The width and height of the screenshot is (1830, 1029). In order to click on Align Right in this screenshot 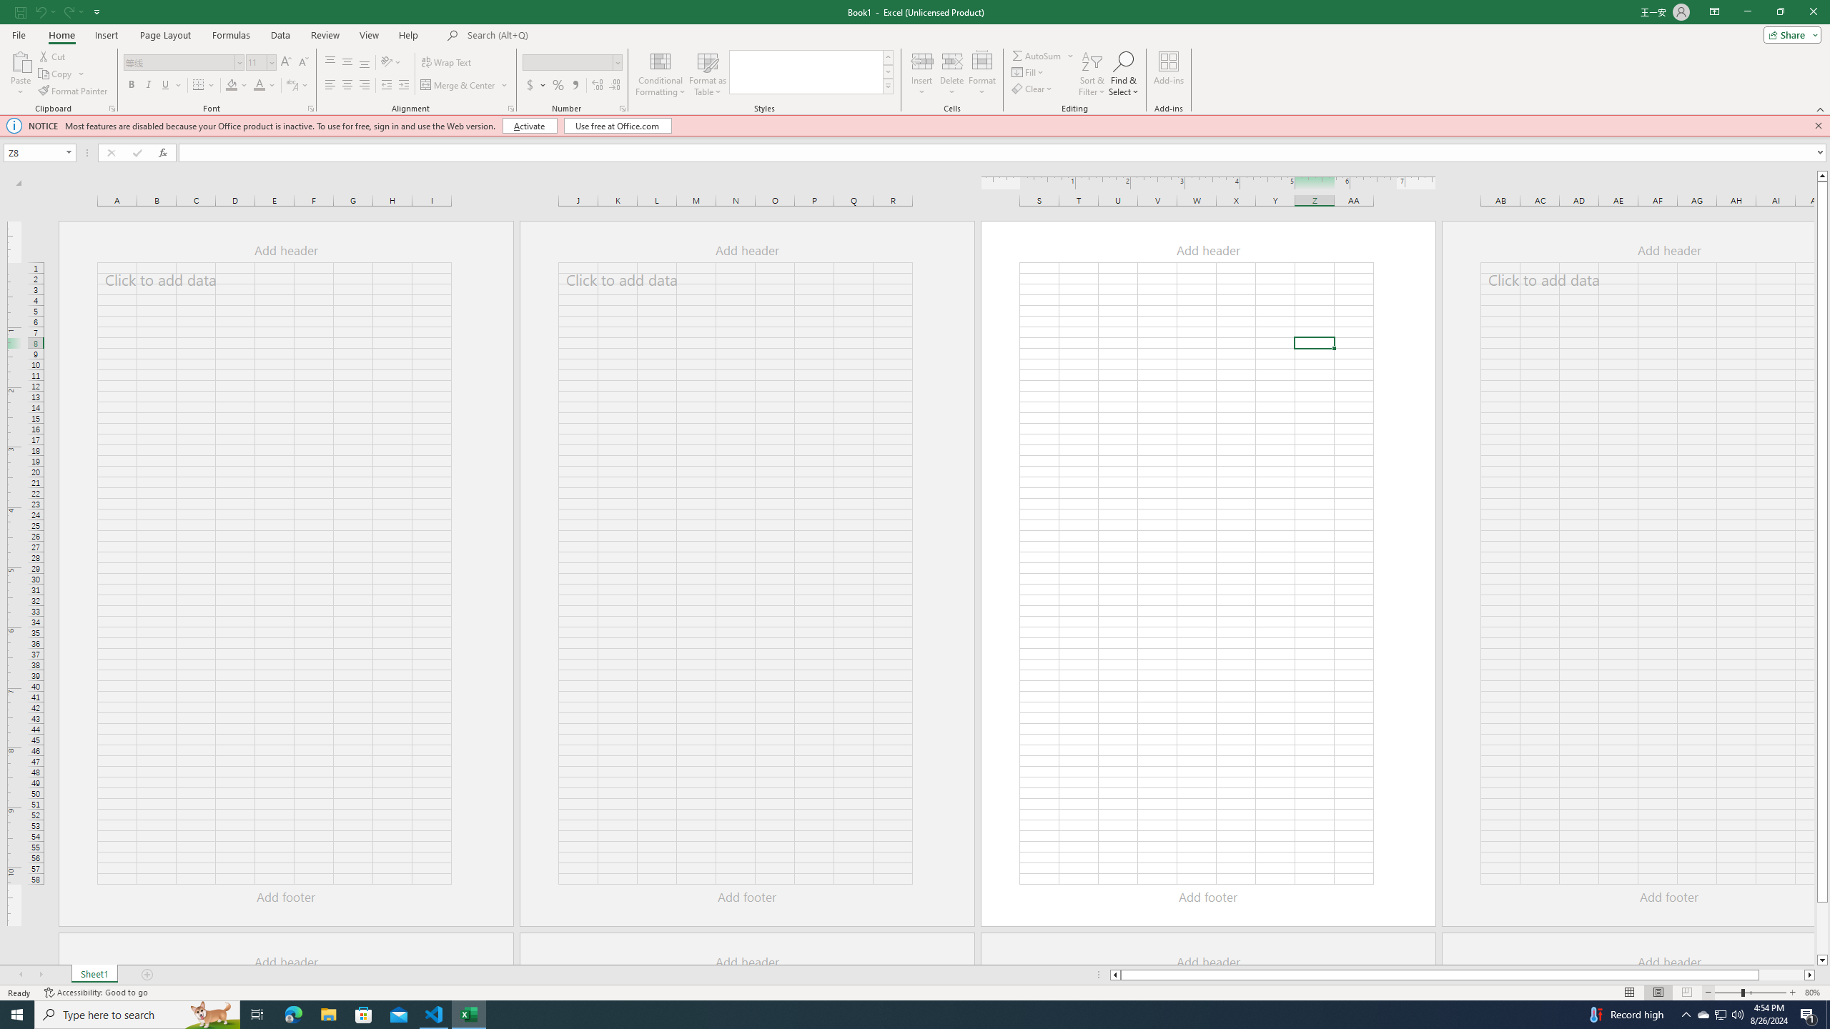, I will do `click(365, 86)`.